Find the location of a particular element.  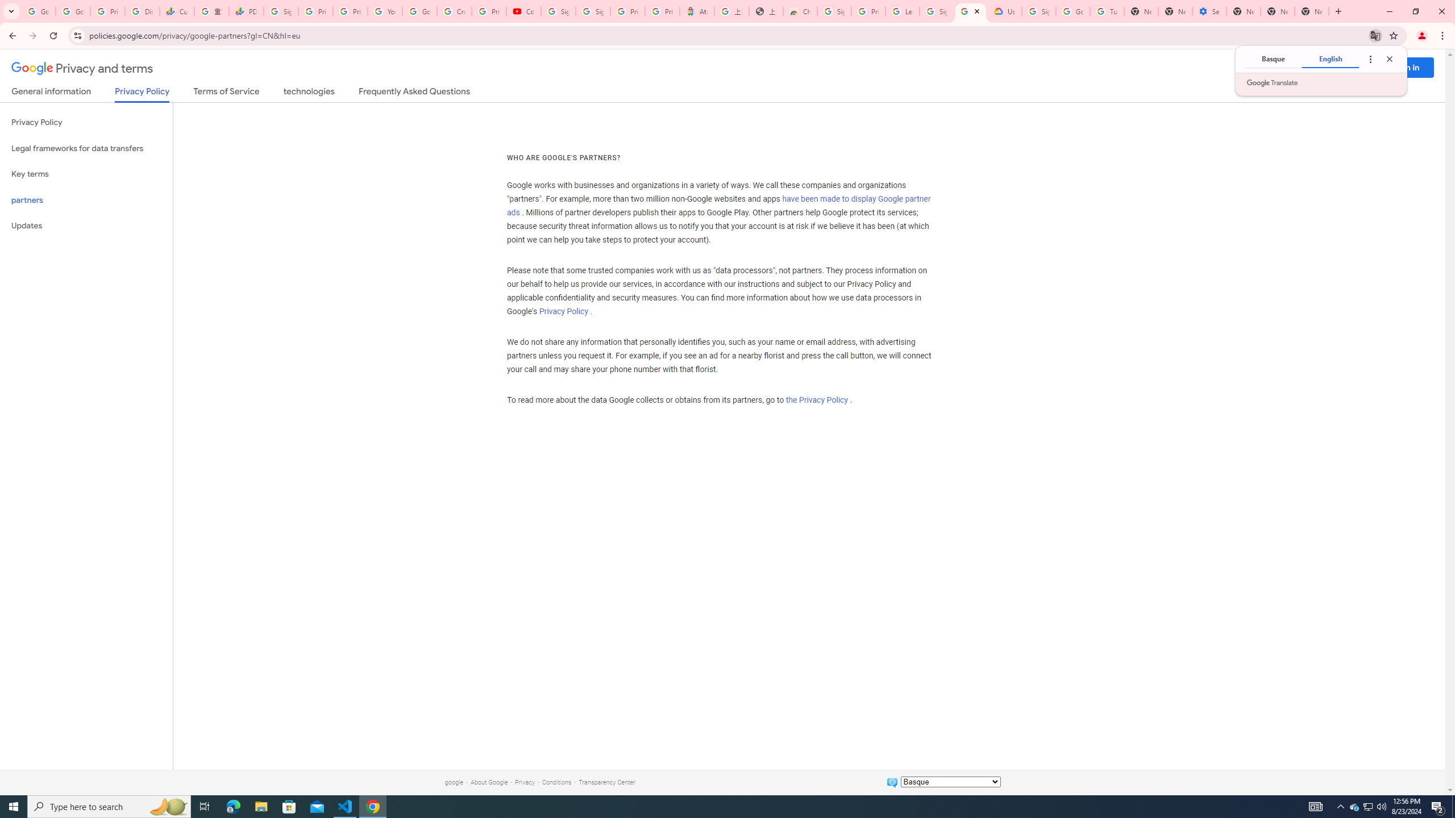

Sign in - Google Accounts is located at coordinates (834, 11).